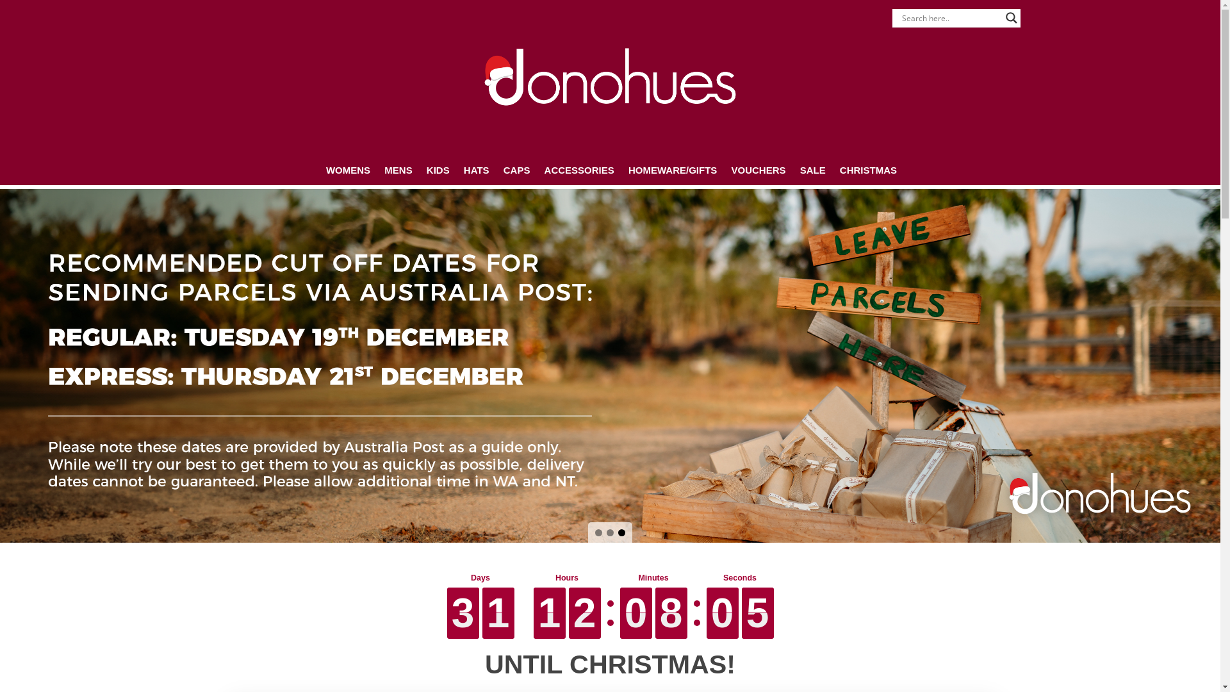 Image resolution: width=1230 pixels, height=692 pixels. What do you see at coordinates (673, 169) in the screenshot?
I see `HOMEWARE/GIFTS` at bounding box center [673, 169].